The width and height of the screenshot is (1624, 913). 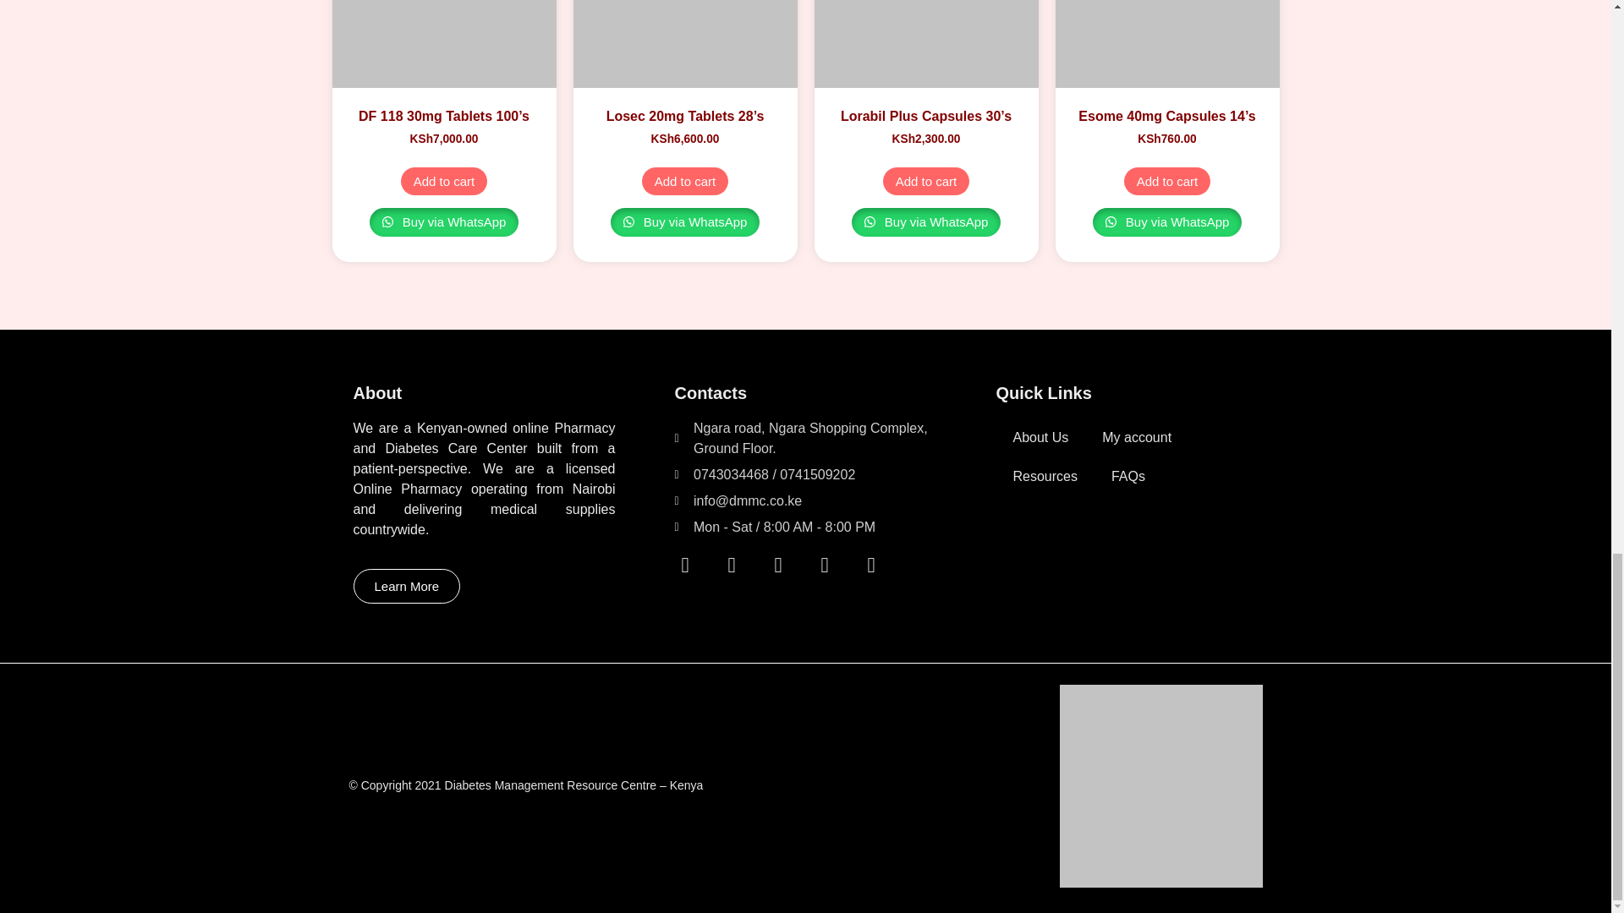 What do you see at coordinates (1167, 221) in the screenshot?
I see `Complete order on WhatsApp to buy Esome 40mg Capsules 14's` at bounding box center [1167, 221].